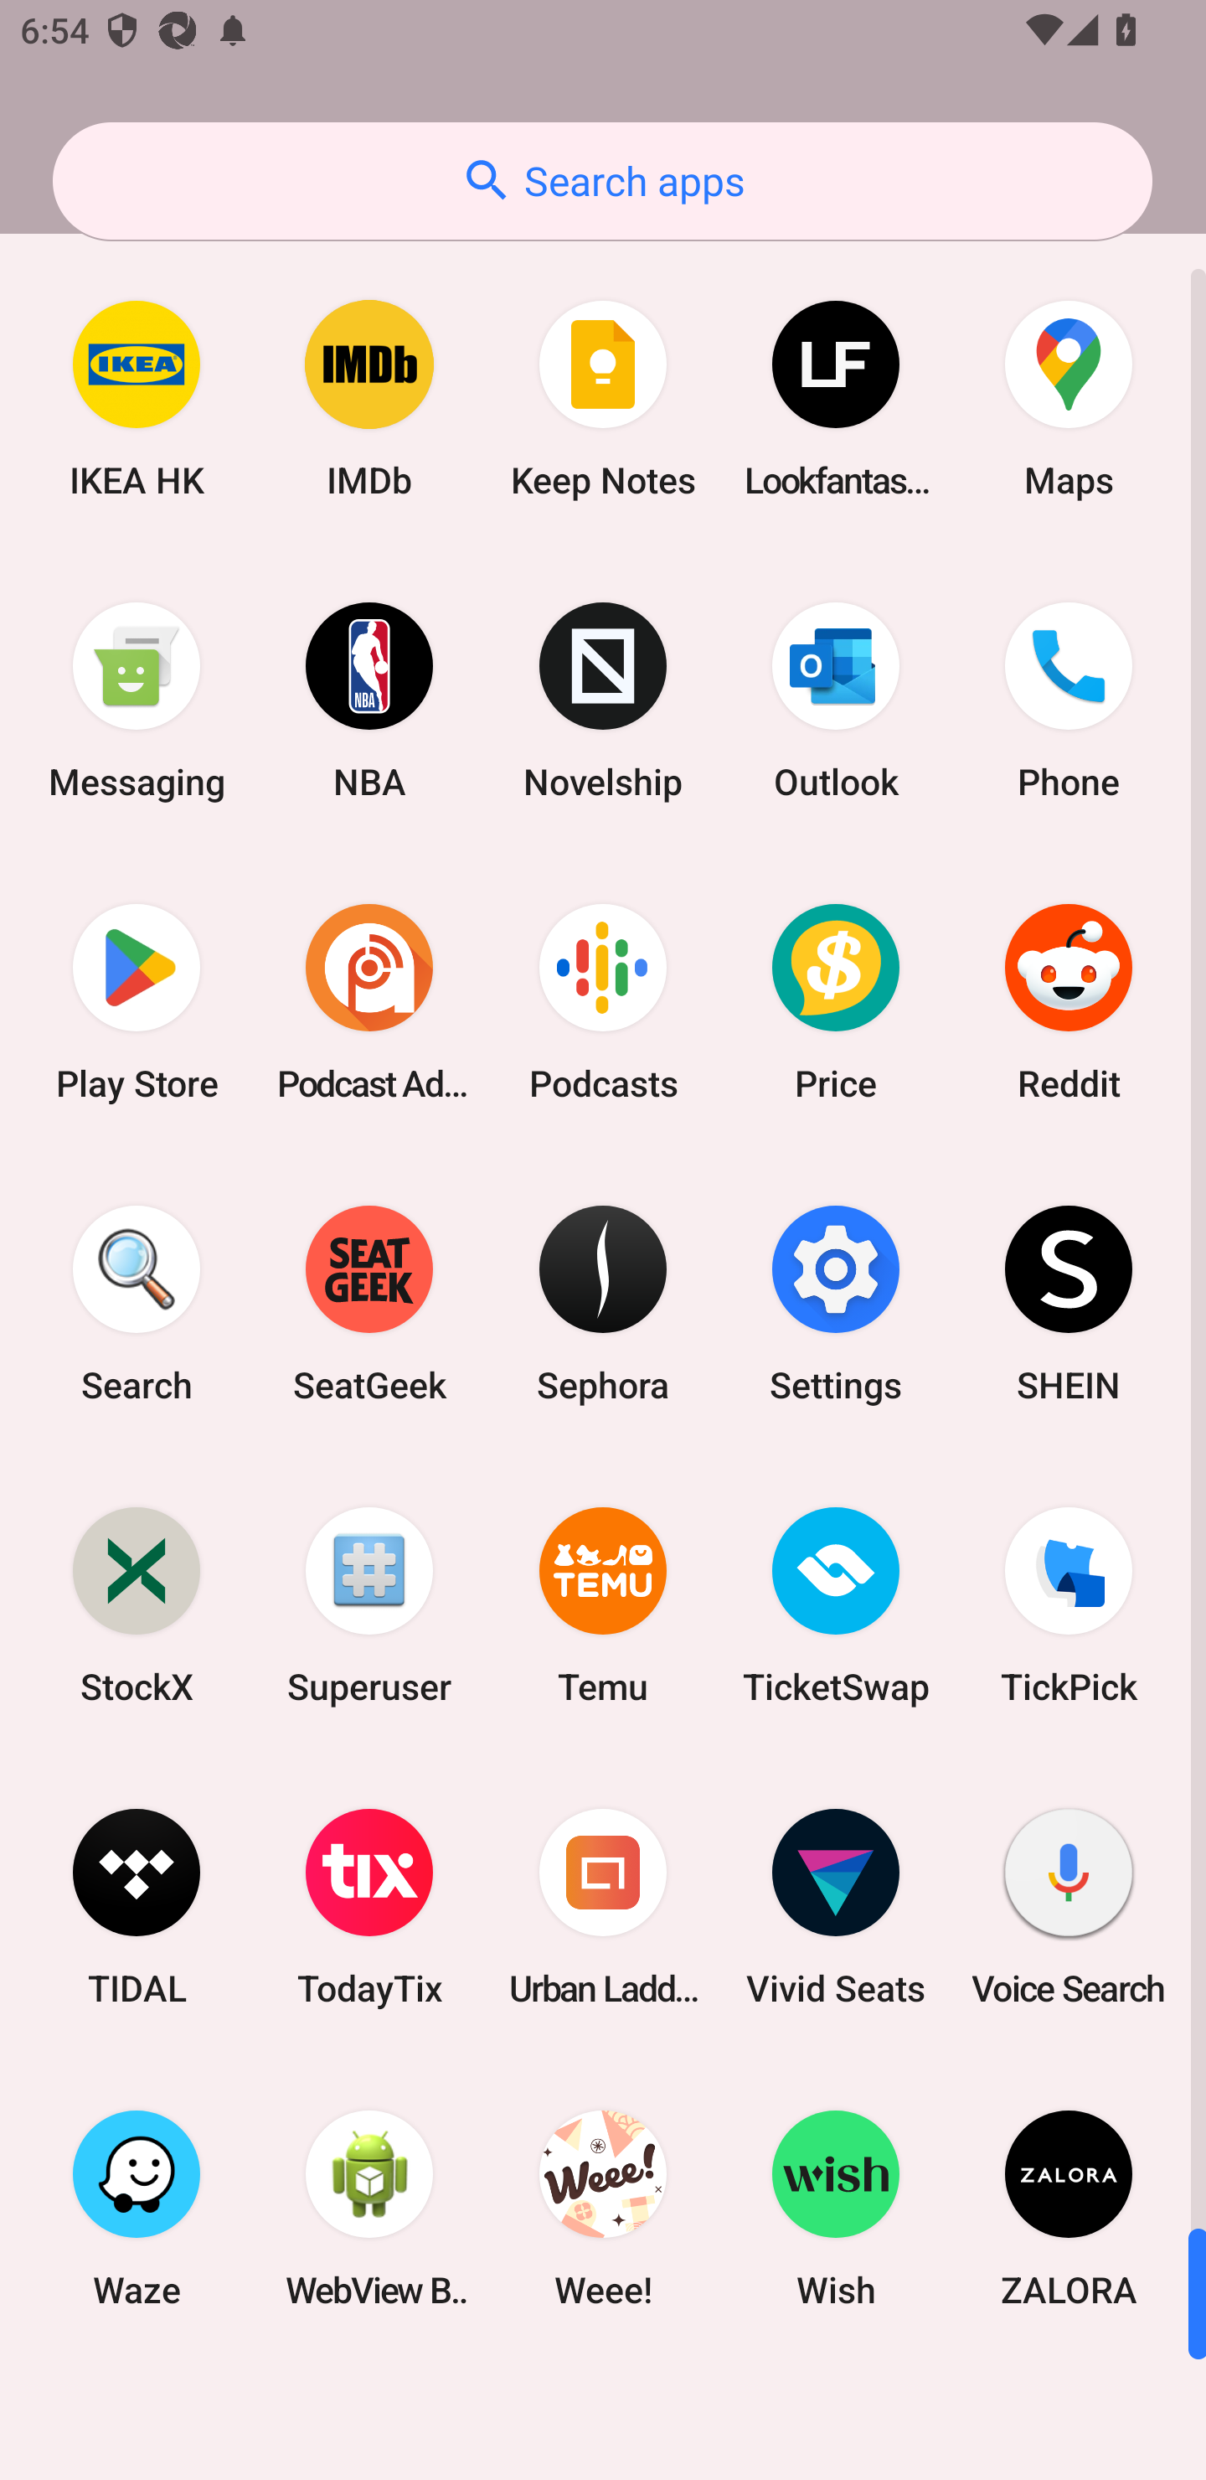  I want to click on ZALORA, so click(1069, 2208).